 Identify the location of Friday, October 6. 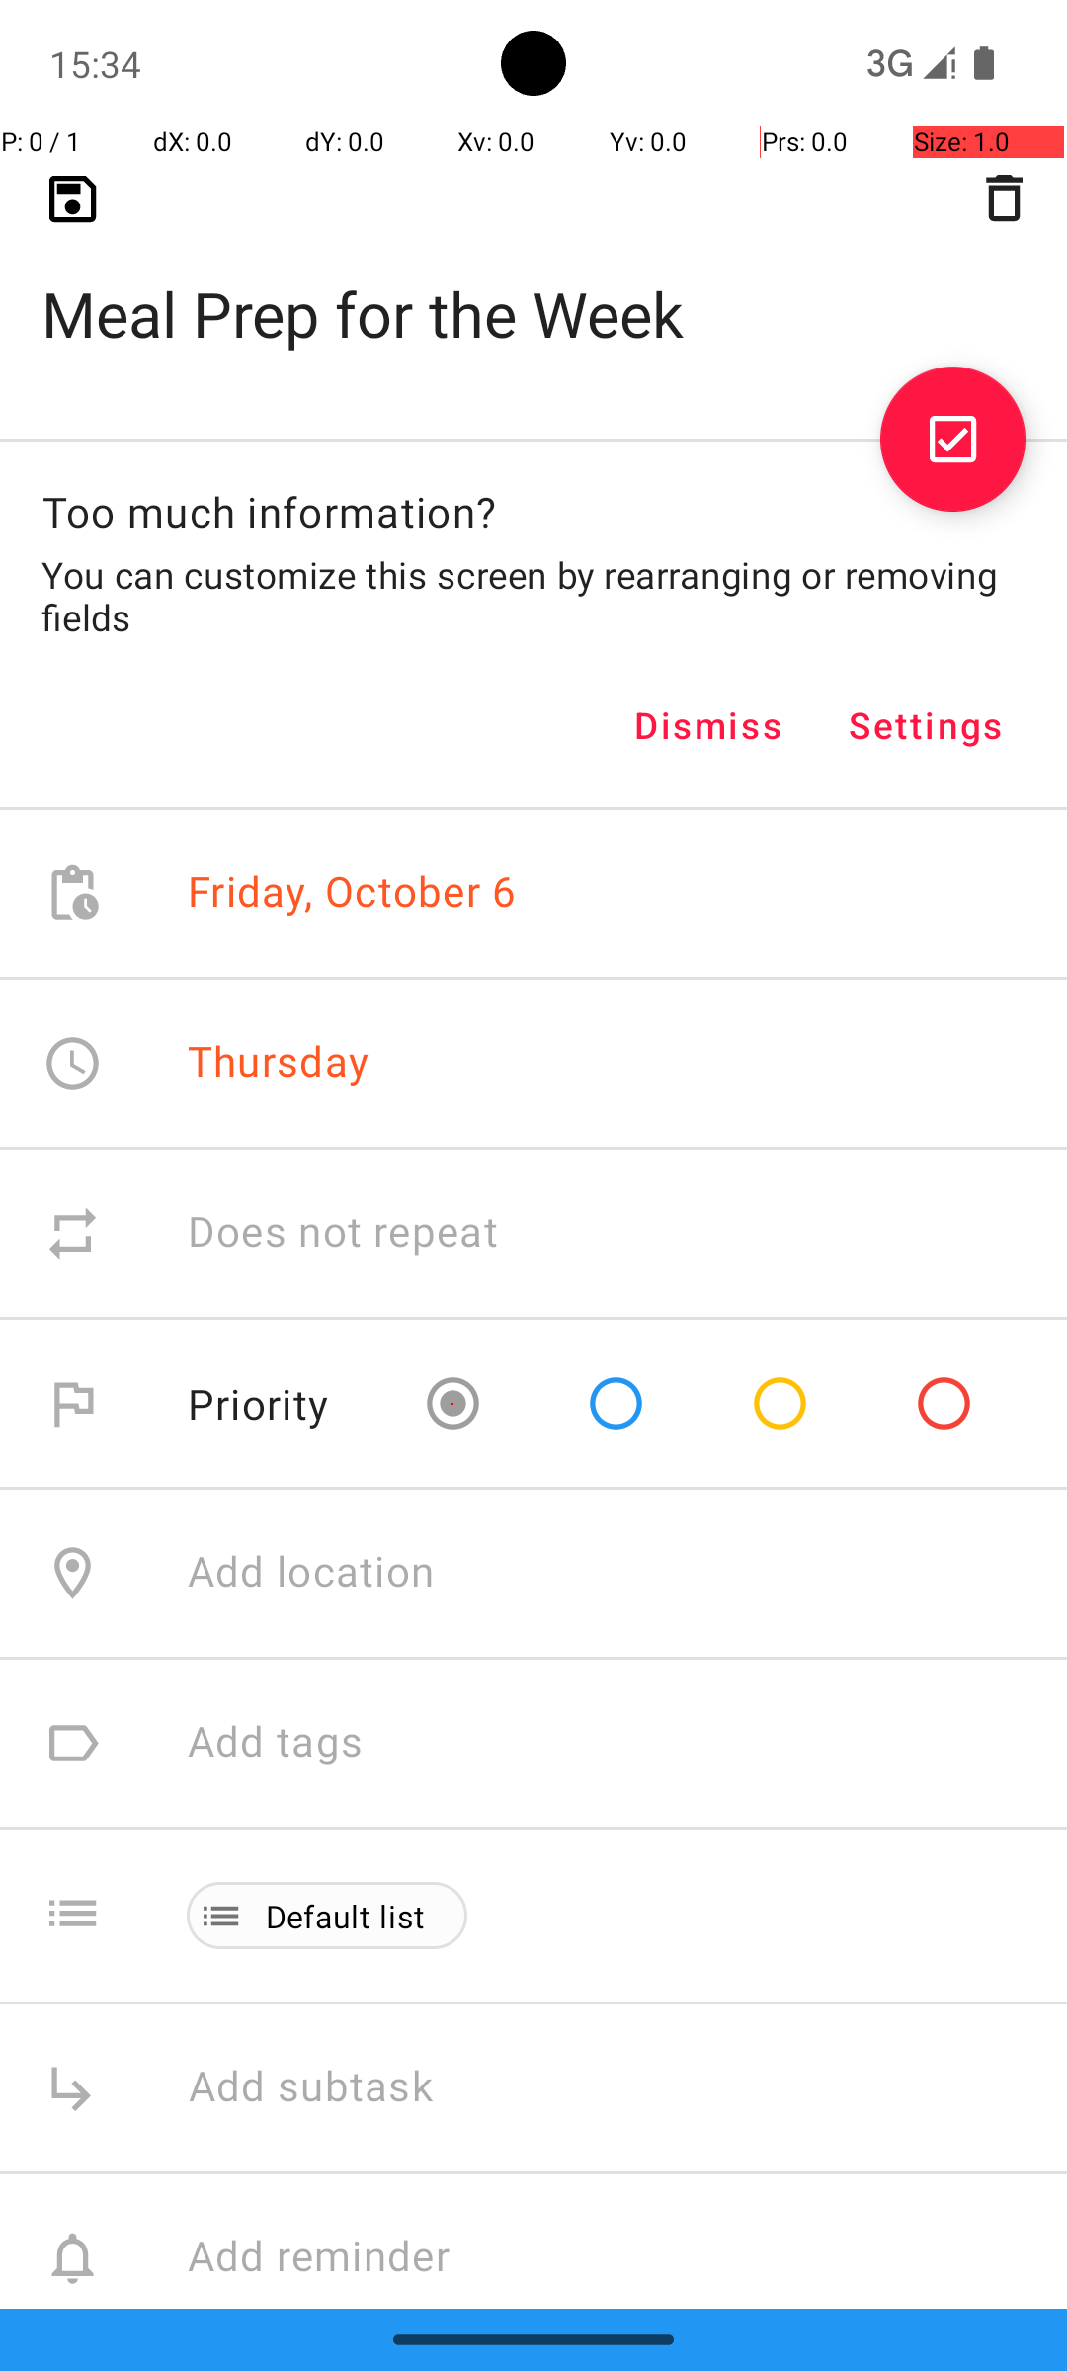
(352, 893).